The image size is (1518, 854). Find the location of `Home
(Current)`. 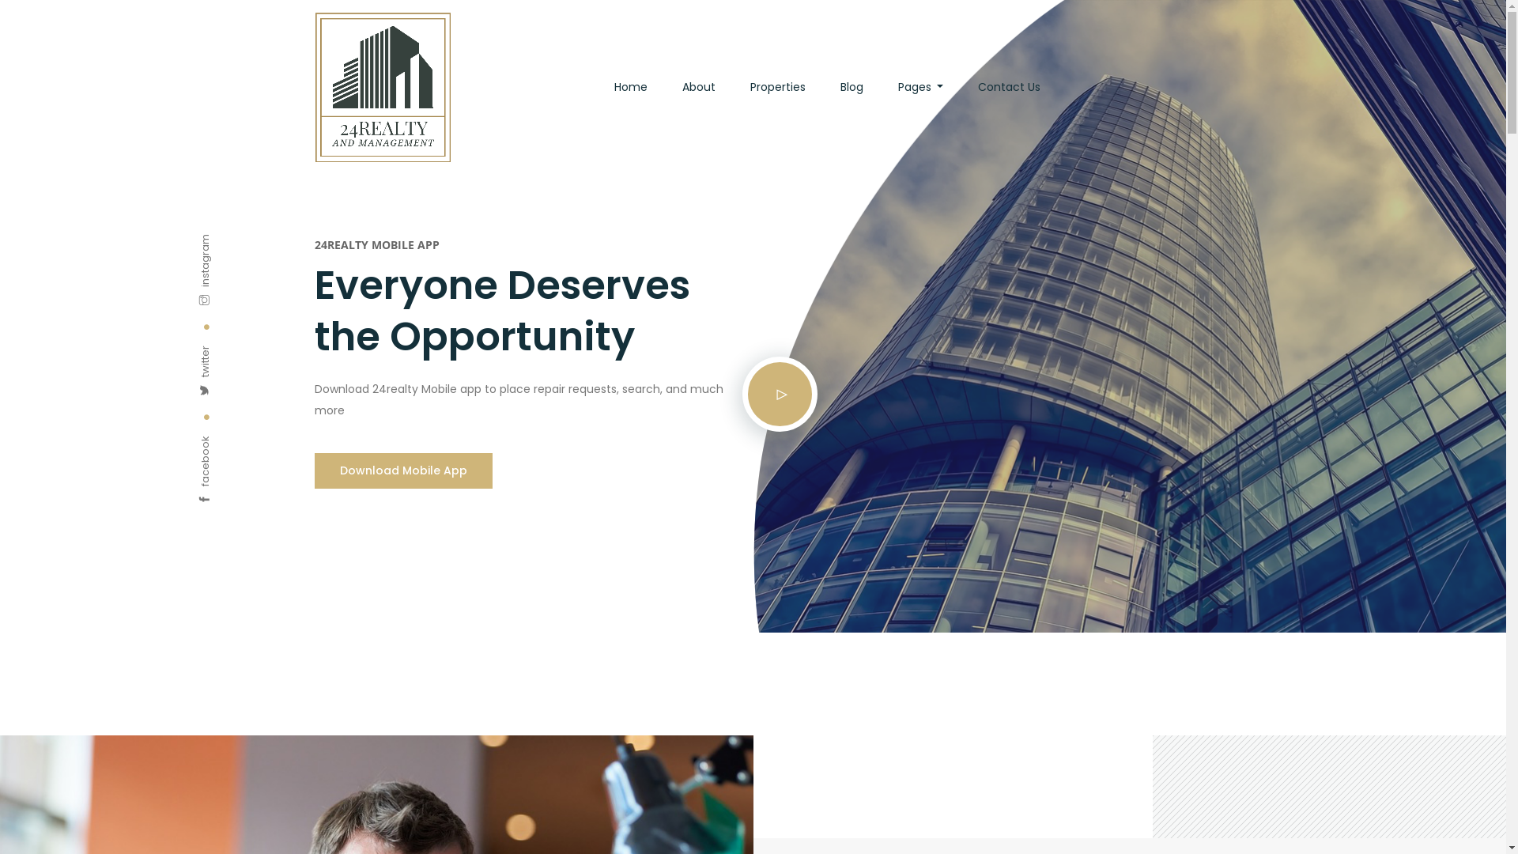

Home
(Current) is located at coordinates (631, 87).